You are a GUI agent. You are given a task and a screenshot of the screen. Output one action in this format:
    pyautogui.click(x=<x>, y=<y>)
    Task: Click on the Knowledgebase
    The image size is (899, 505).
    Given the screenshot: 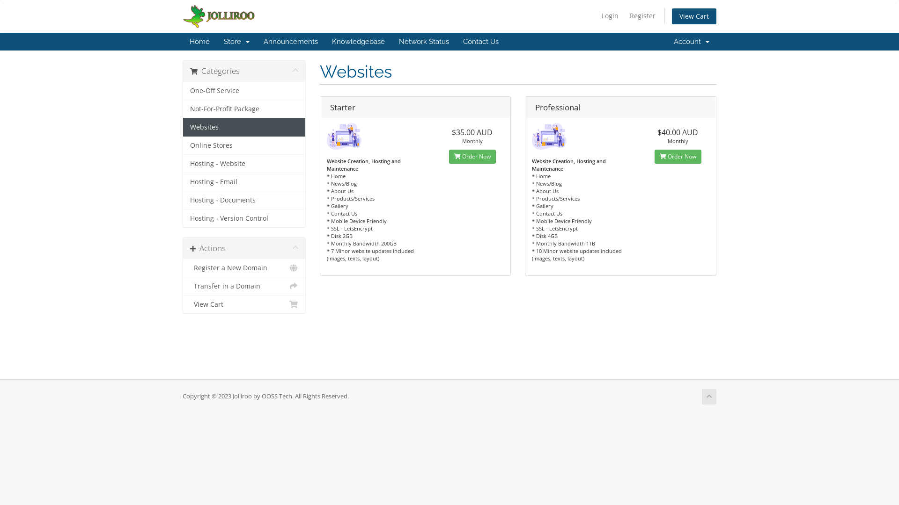 What is the action you would take?
    pyautogui.click(x=359, y=42)
    